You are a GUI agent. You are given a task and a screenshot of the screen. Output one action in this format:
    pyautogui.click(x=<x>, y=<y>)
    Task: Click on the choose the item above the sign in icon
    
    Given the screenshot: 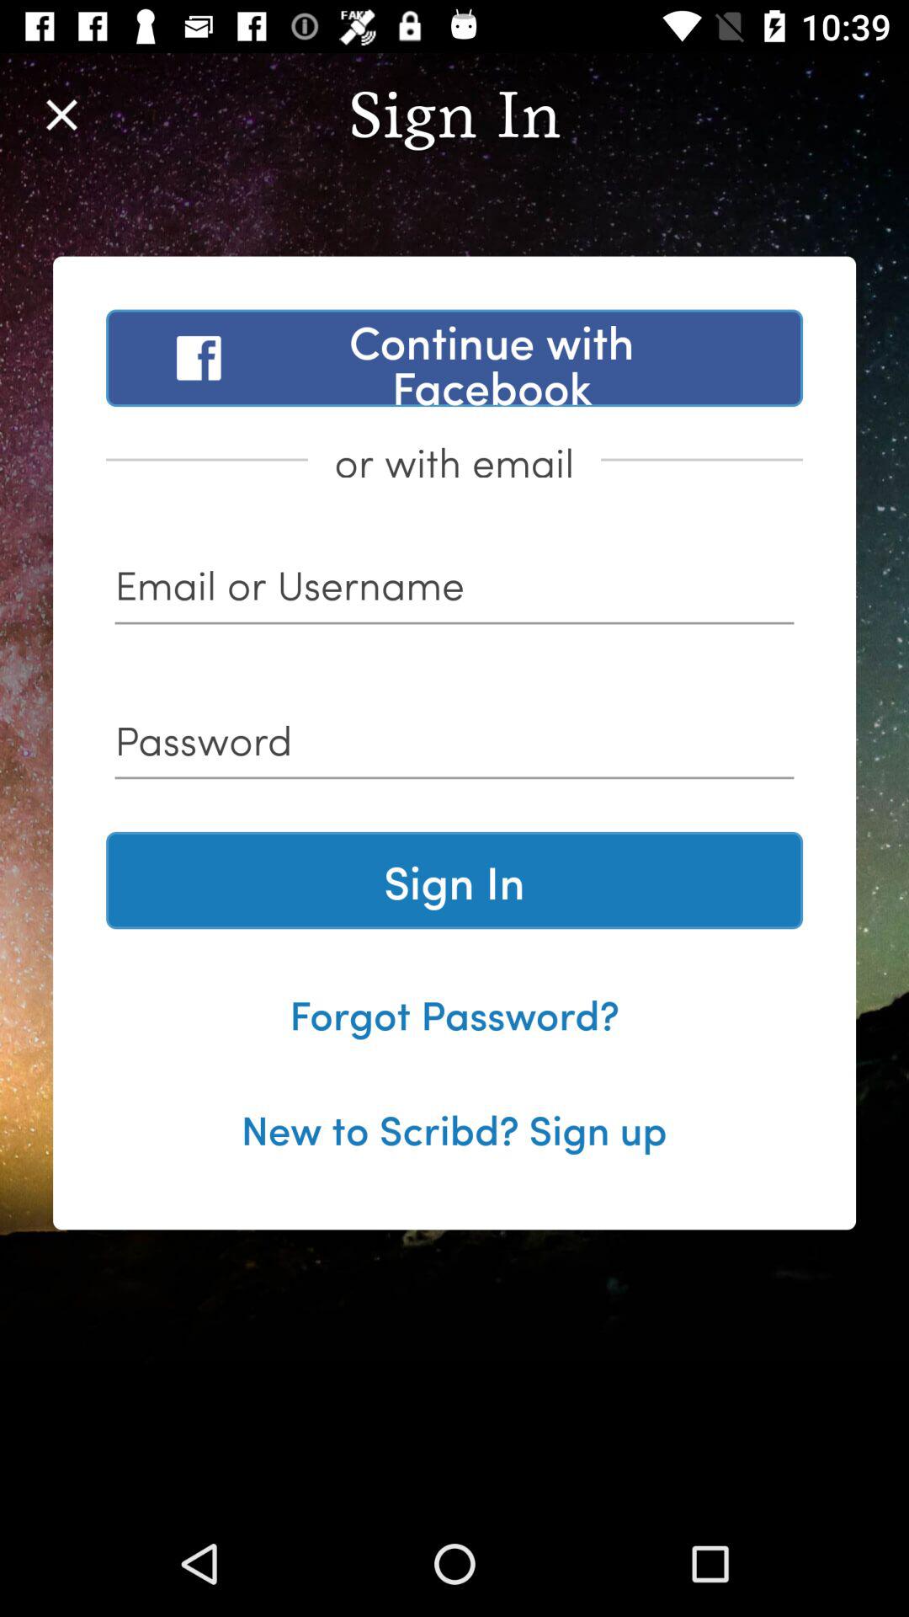 What is the action you would take?
    pyautogui.click(x=454, y=746)
    